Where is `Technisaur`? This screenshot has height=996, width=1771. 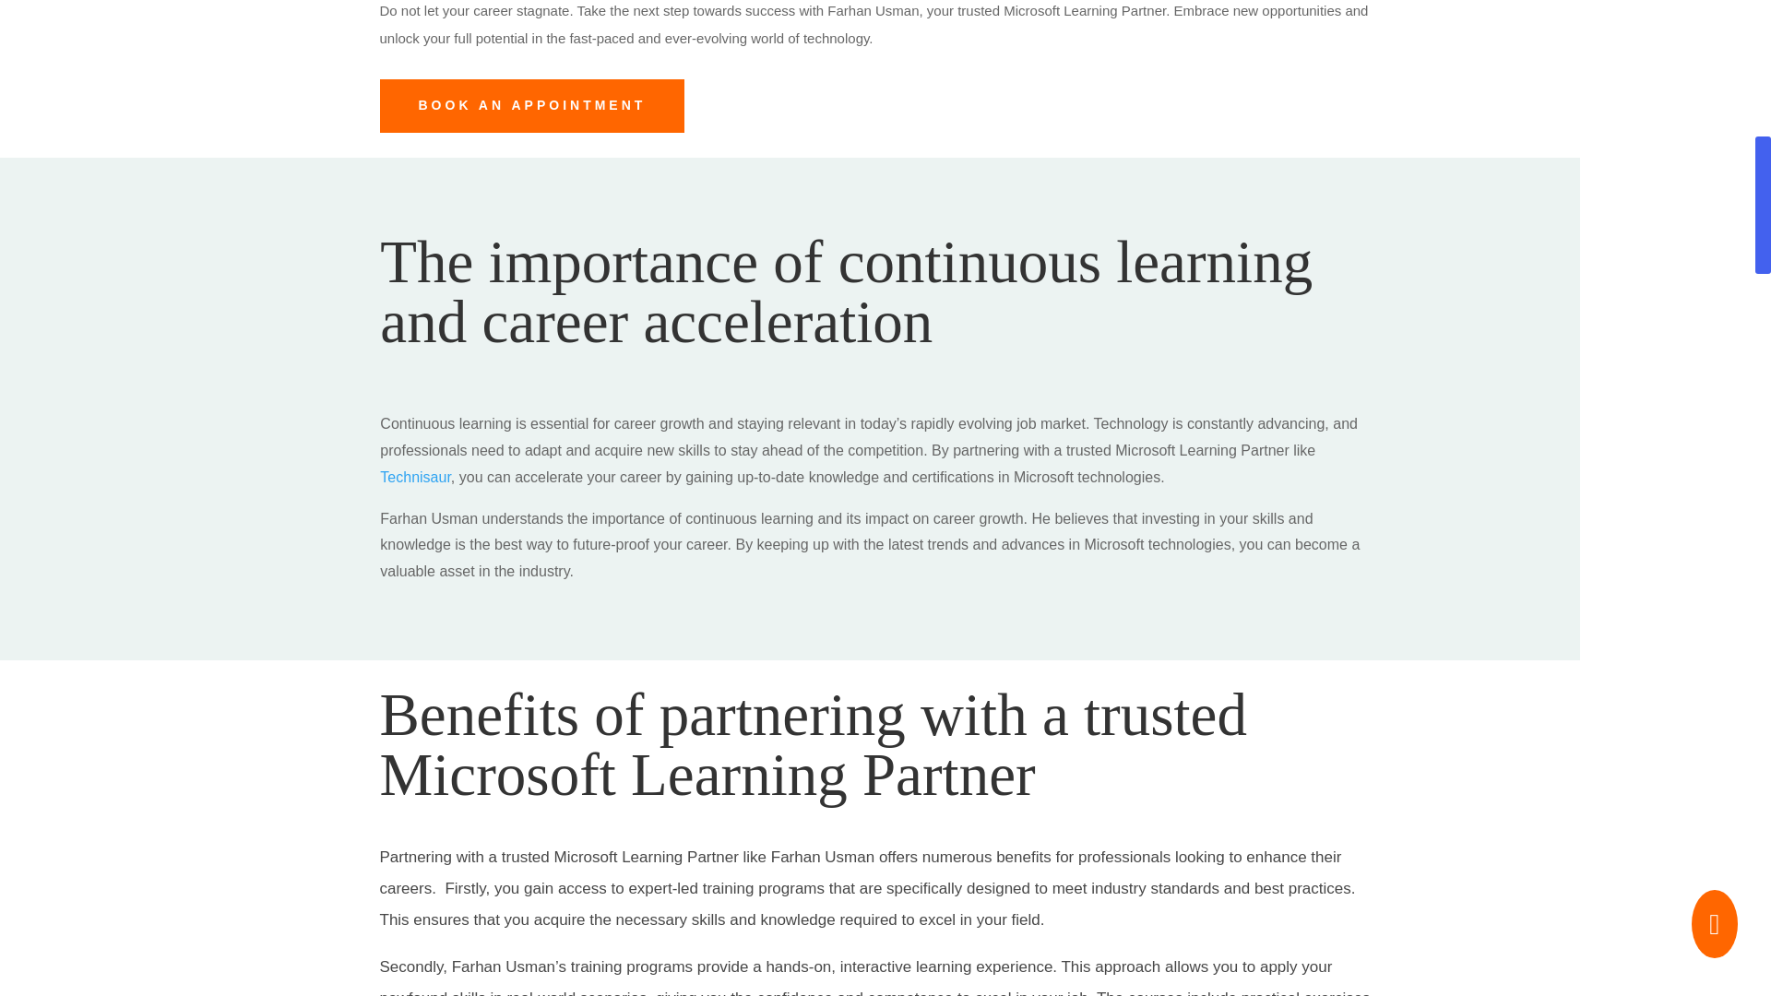
Technisaur is located at coordinates (415, 476).